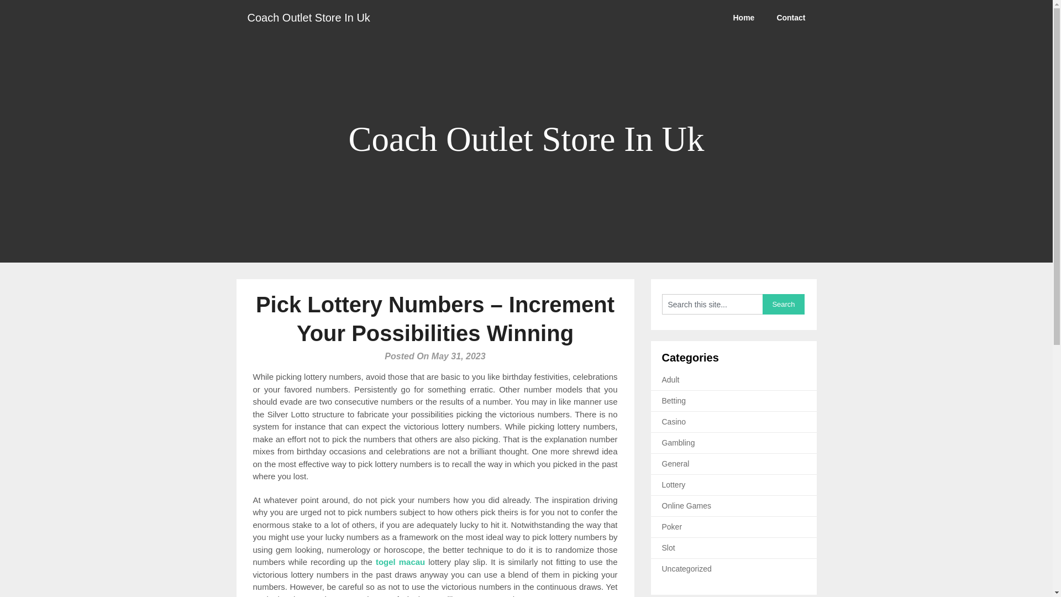  Describe the element at coordinates (674, 484) in the screenshot. I see `Lottery` at that location.